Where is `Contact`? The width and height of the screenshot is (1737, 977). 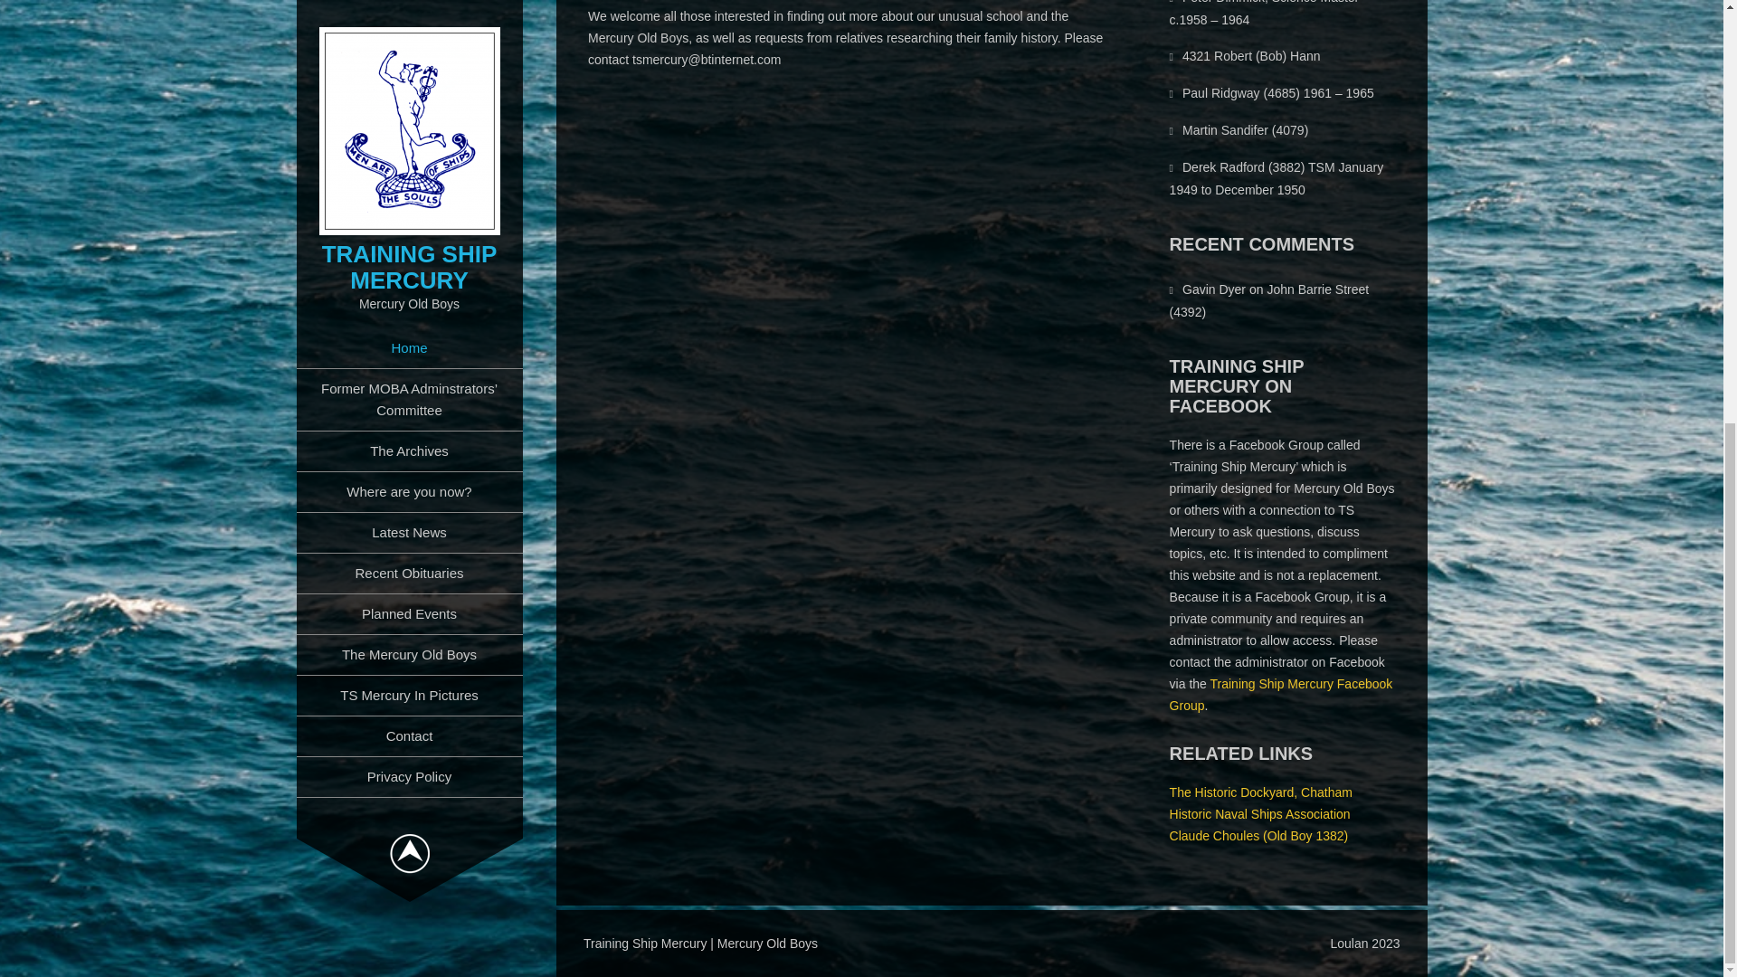
Contact is located at coordinates (409, 7).